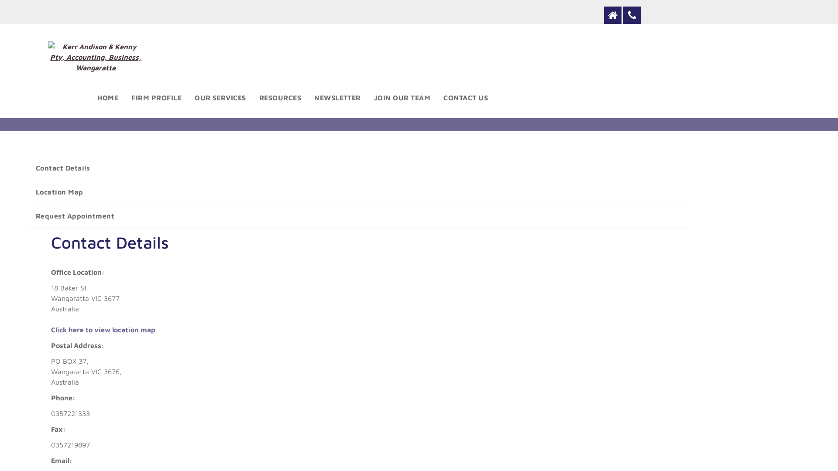  What do you see at coordinates (402, 98) in the screenshot?
I see `JOIN OUR TEAM` at bounding box center [402, 98].